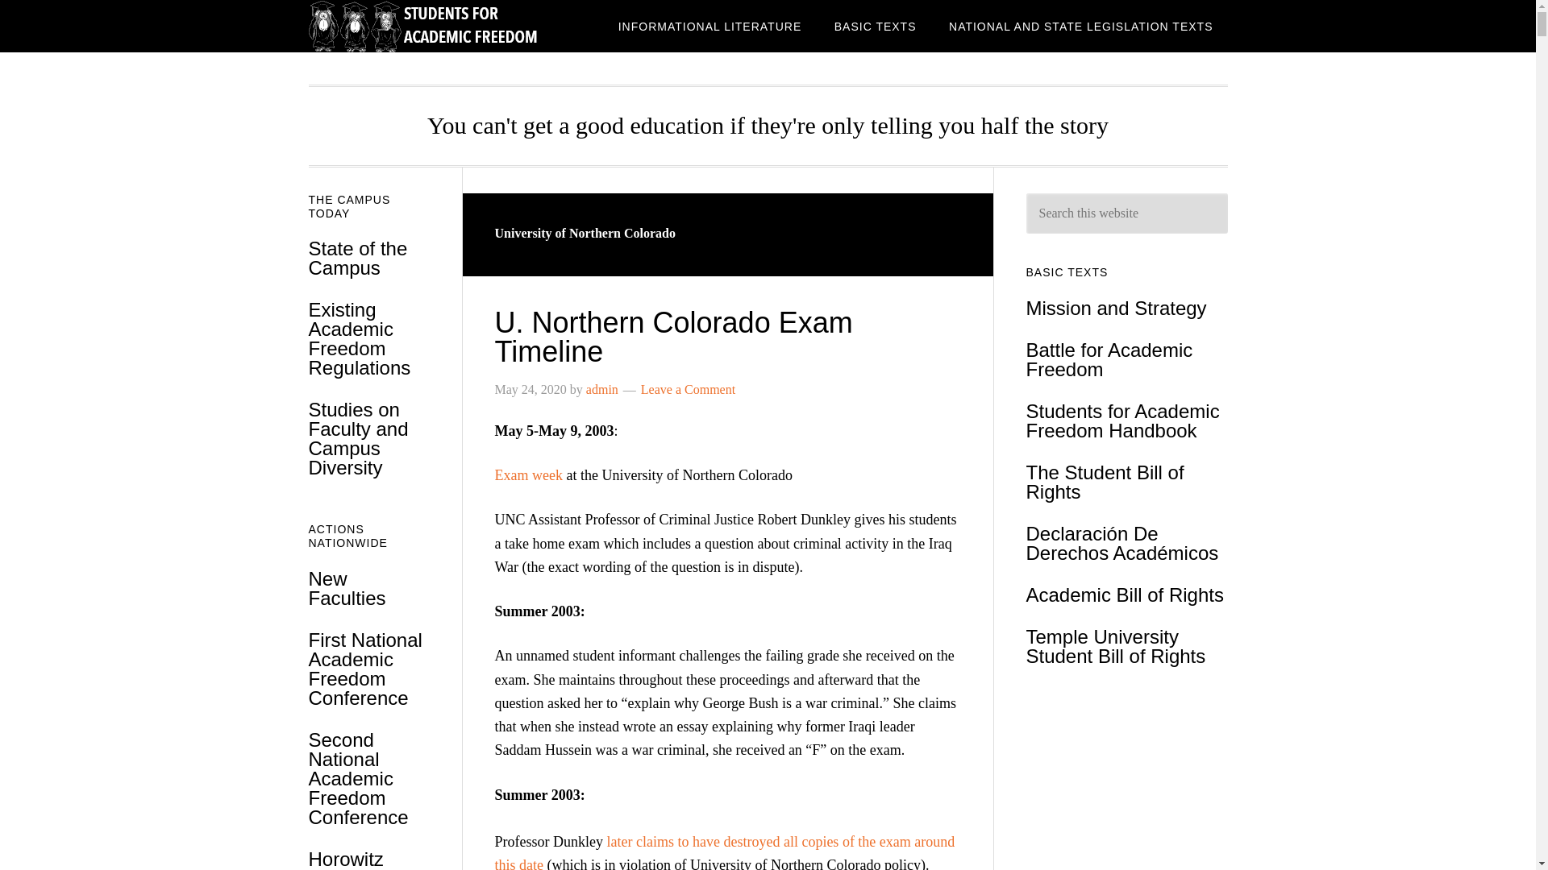 This screenshot has width=1548, height=870. Describe the element at coordinates (674, 337) in the screenshot. I see `U. Northern Colorado Exam Timeline` at that location.